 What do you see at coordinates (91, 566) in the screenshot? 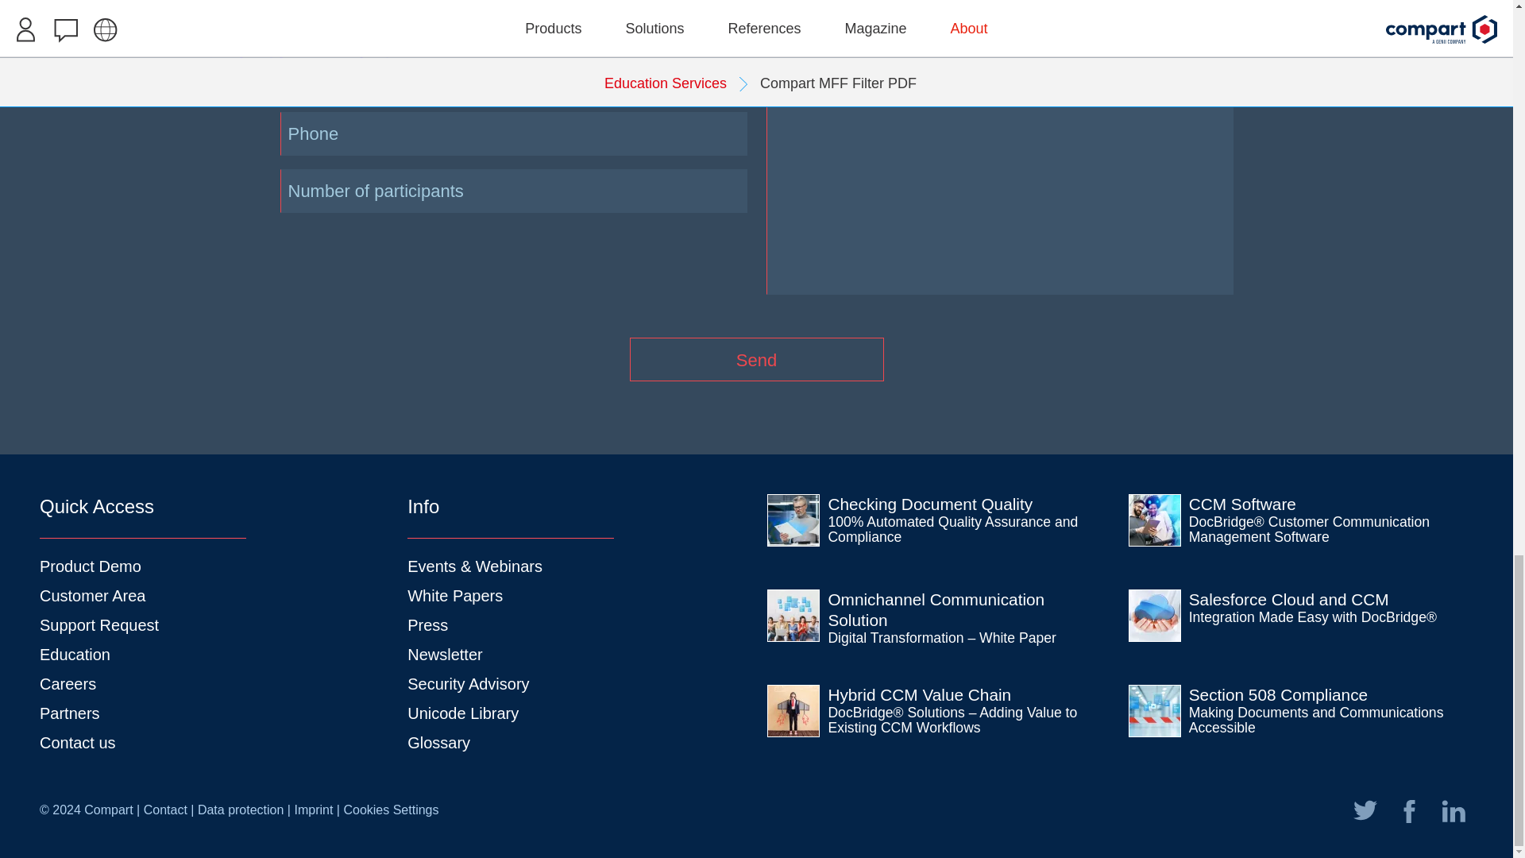
I see `Product Demo` at bounding box center [91, 566].